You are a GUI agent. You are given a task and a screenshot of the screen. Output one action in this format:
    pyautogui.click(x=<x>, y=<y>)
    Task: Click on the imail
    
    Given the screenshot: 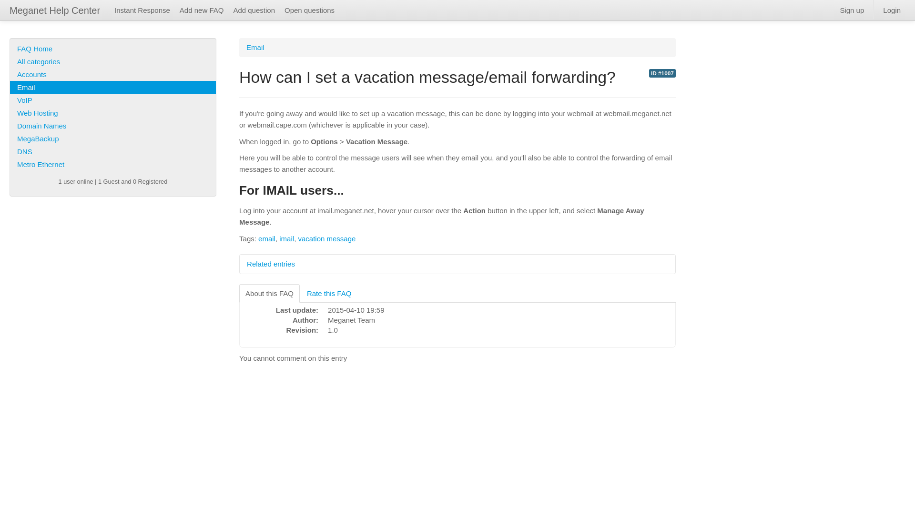 What is the action you would take?
    pyautogui.click(x=286, y=238)
    